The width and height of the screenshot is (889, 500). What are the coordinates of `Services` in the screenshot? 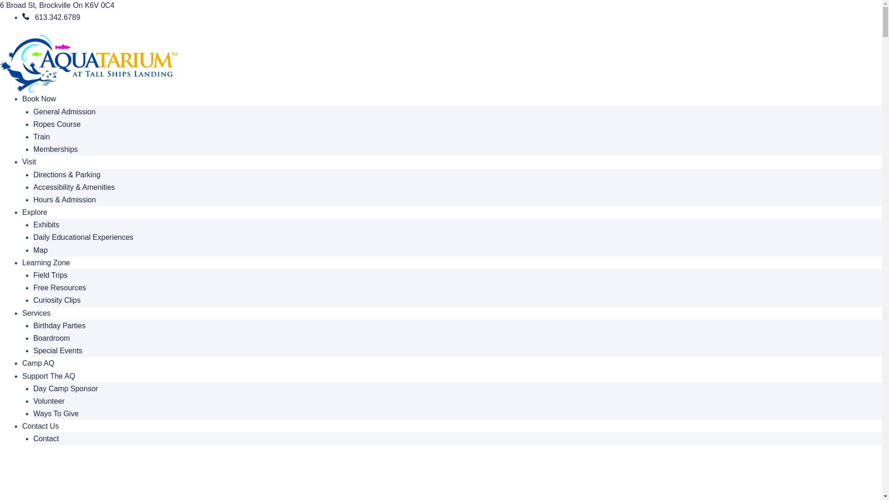 It's located at (36, 313).